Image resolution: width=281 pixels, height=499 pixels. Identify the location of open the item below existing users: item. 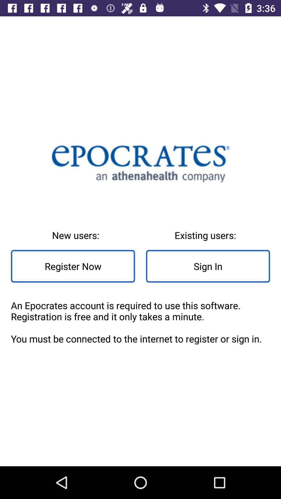
(208, 266).